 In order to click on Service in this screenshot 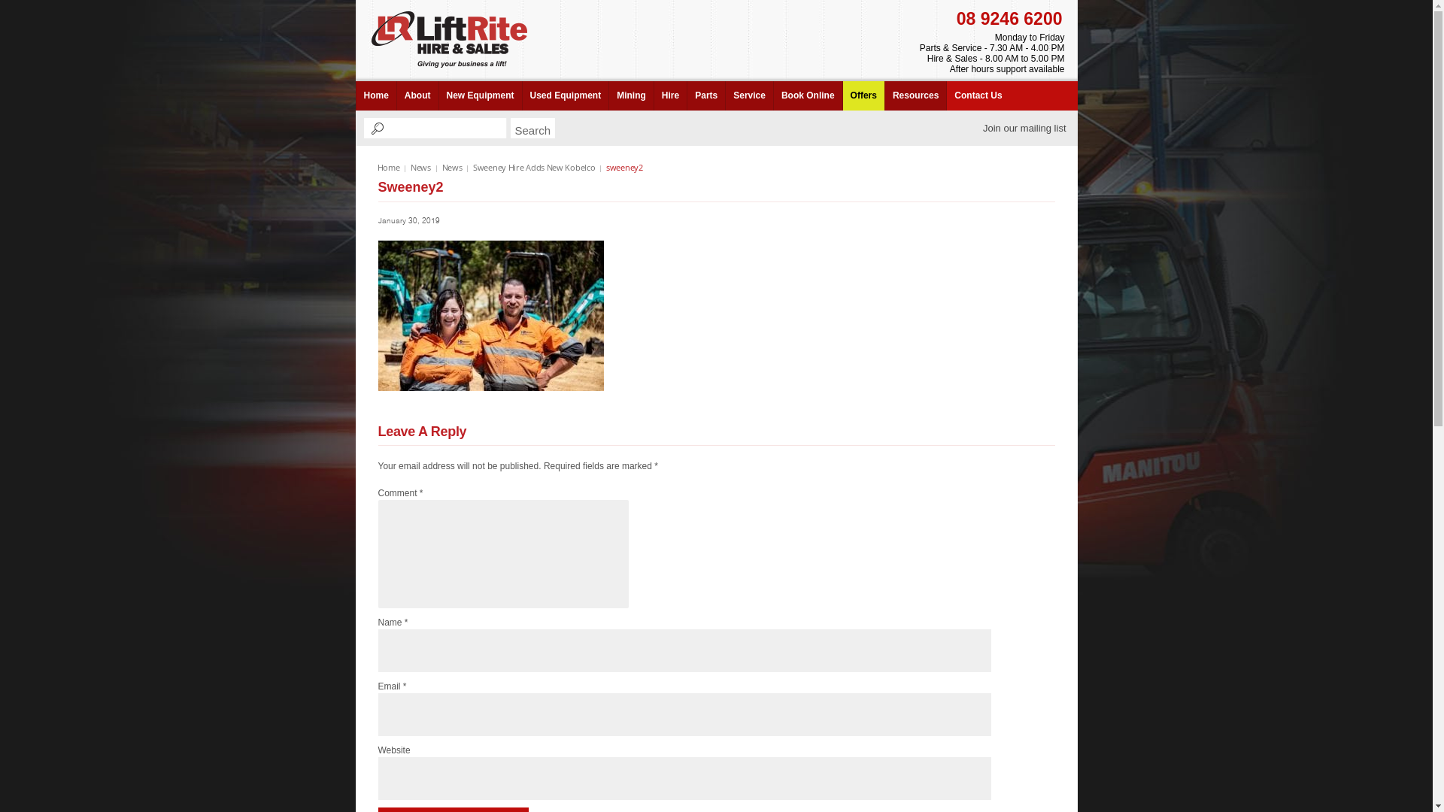, I will do `click(749, 96)`.